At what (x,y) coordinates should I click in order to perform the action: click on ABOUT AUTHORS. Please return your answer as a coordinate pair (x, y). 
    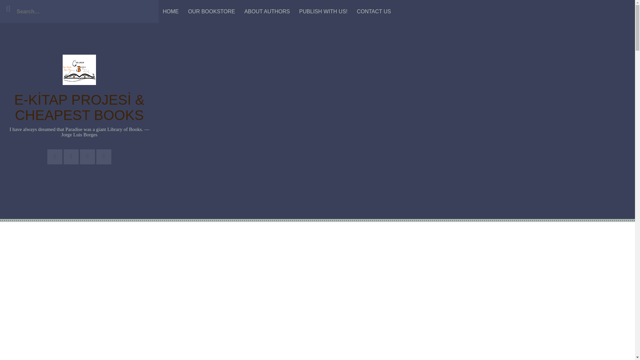
    Looking at the image, I should click on (267, 11).